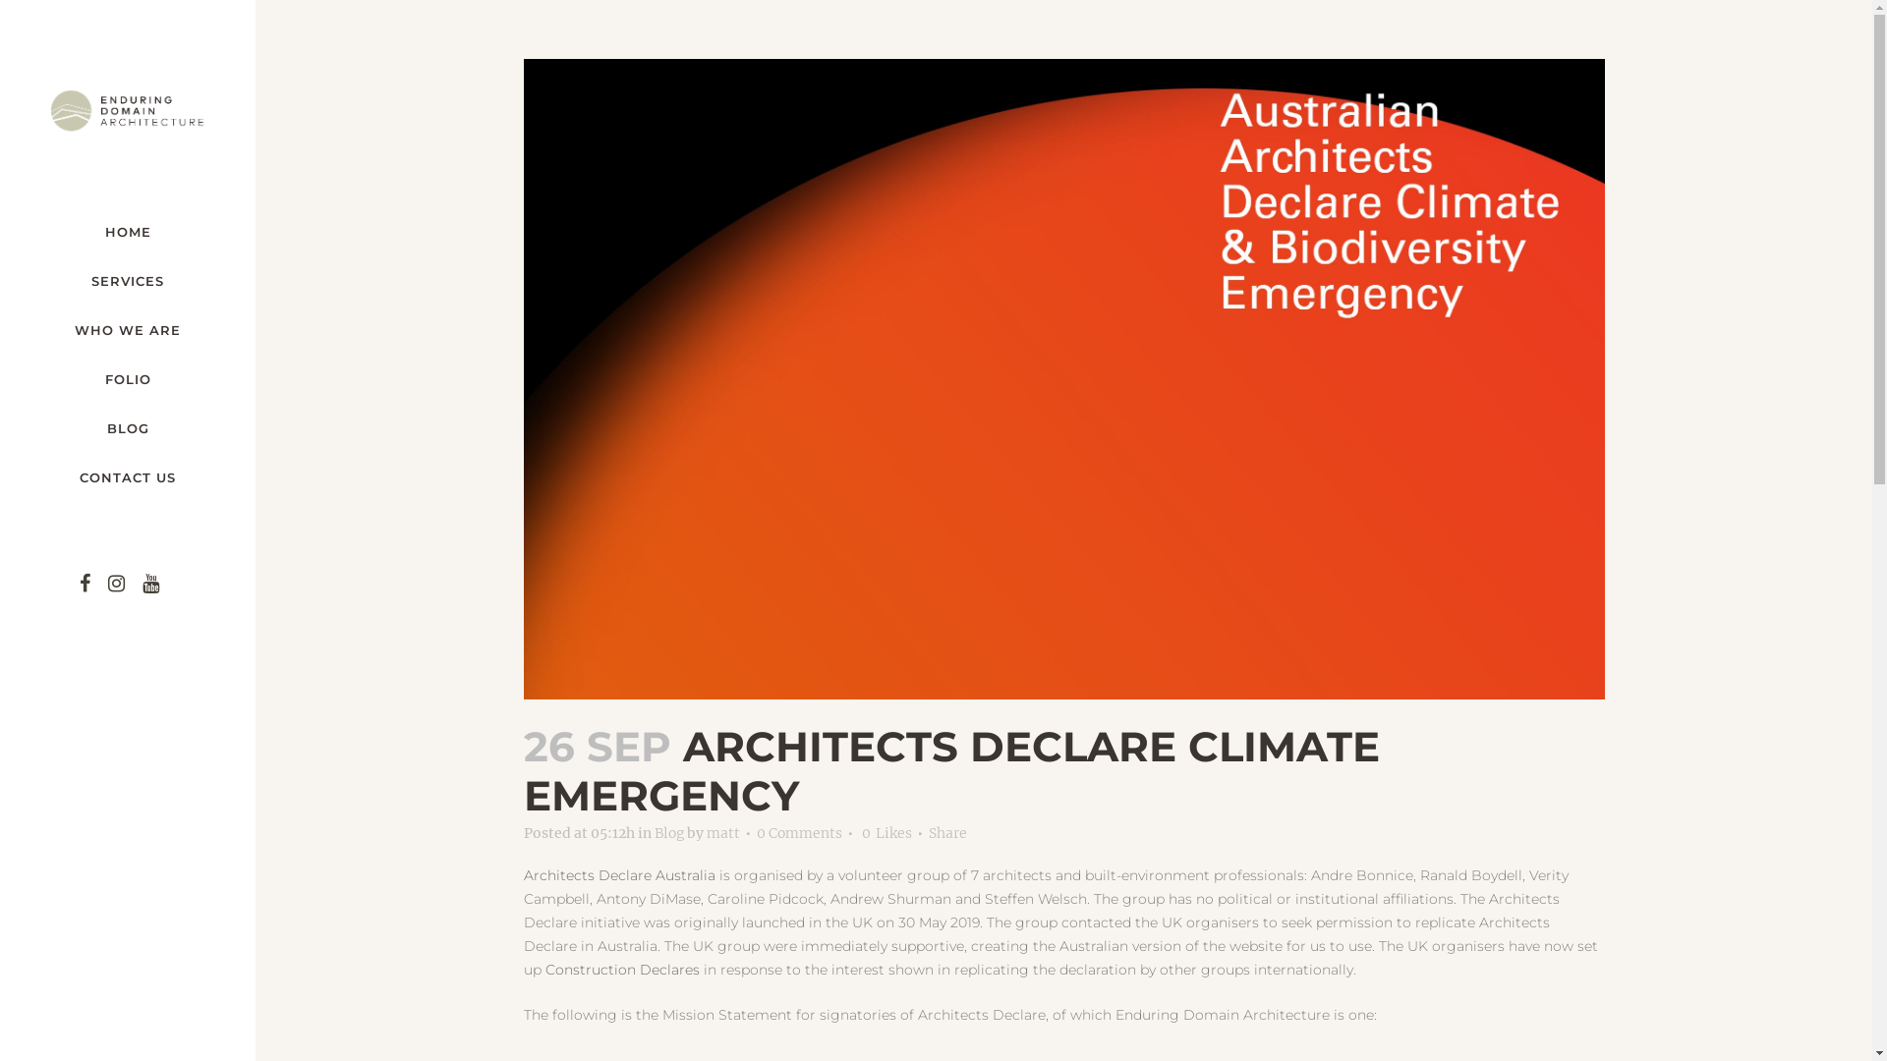 The height and width of the screenshot is (1061, 1887). Describe the element at coordinates (1073, 897) in the screenshot. I see `FAQ` at that location.